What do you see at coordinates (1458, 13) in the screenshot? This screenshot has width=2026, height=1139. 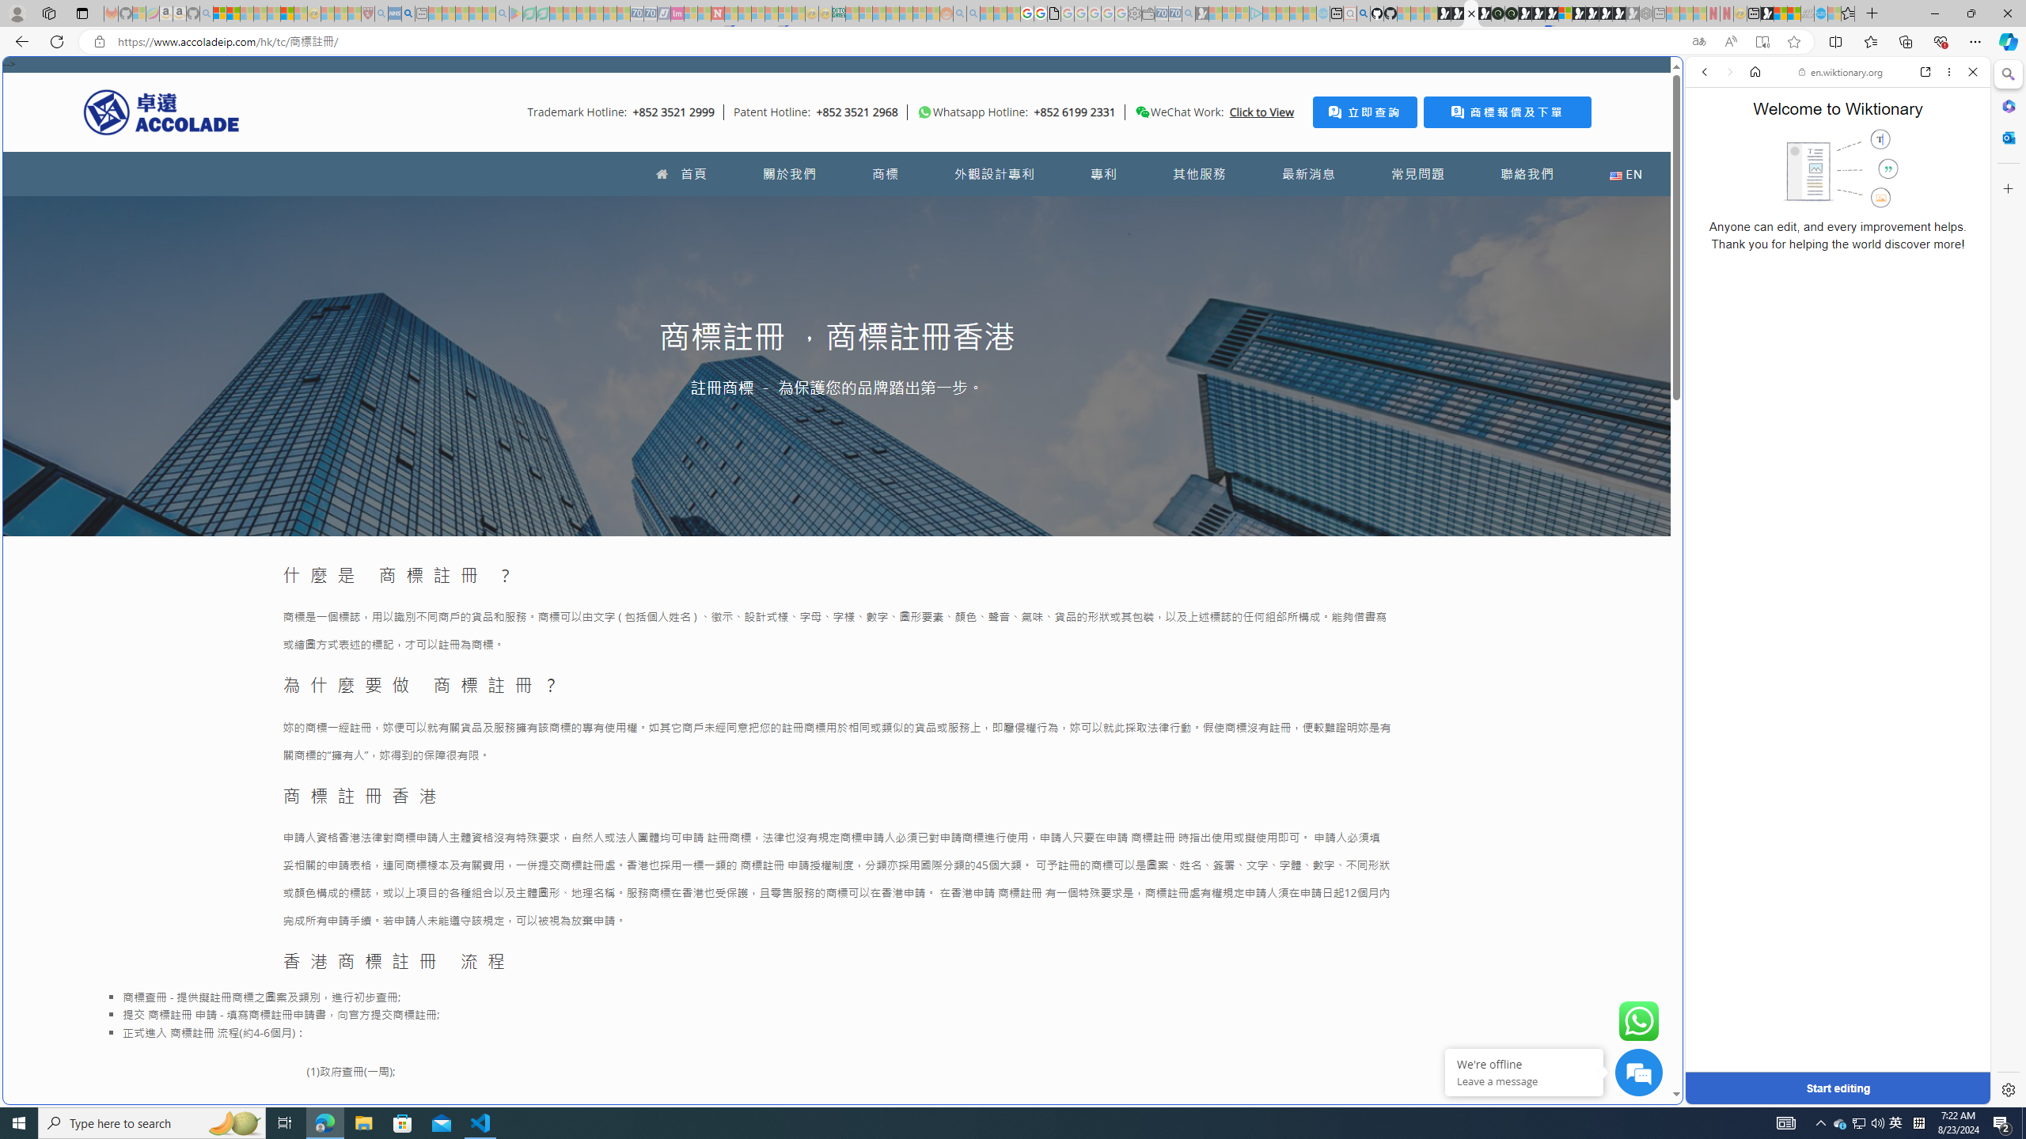 I see `Play Zoo Boom in your browser | Games from Microsoft Start` at bounding box center [1458, 13].